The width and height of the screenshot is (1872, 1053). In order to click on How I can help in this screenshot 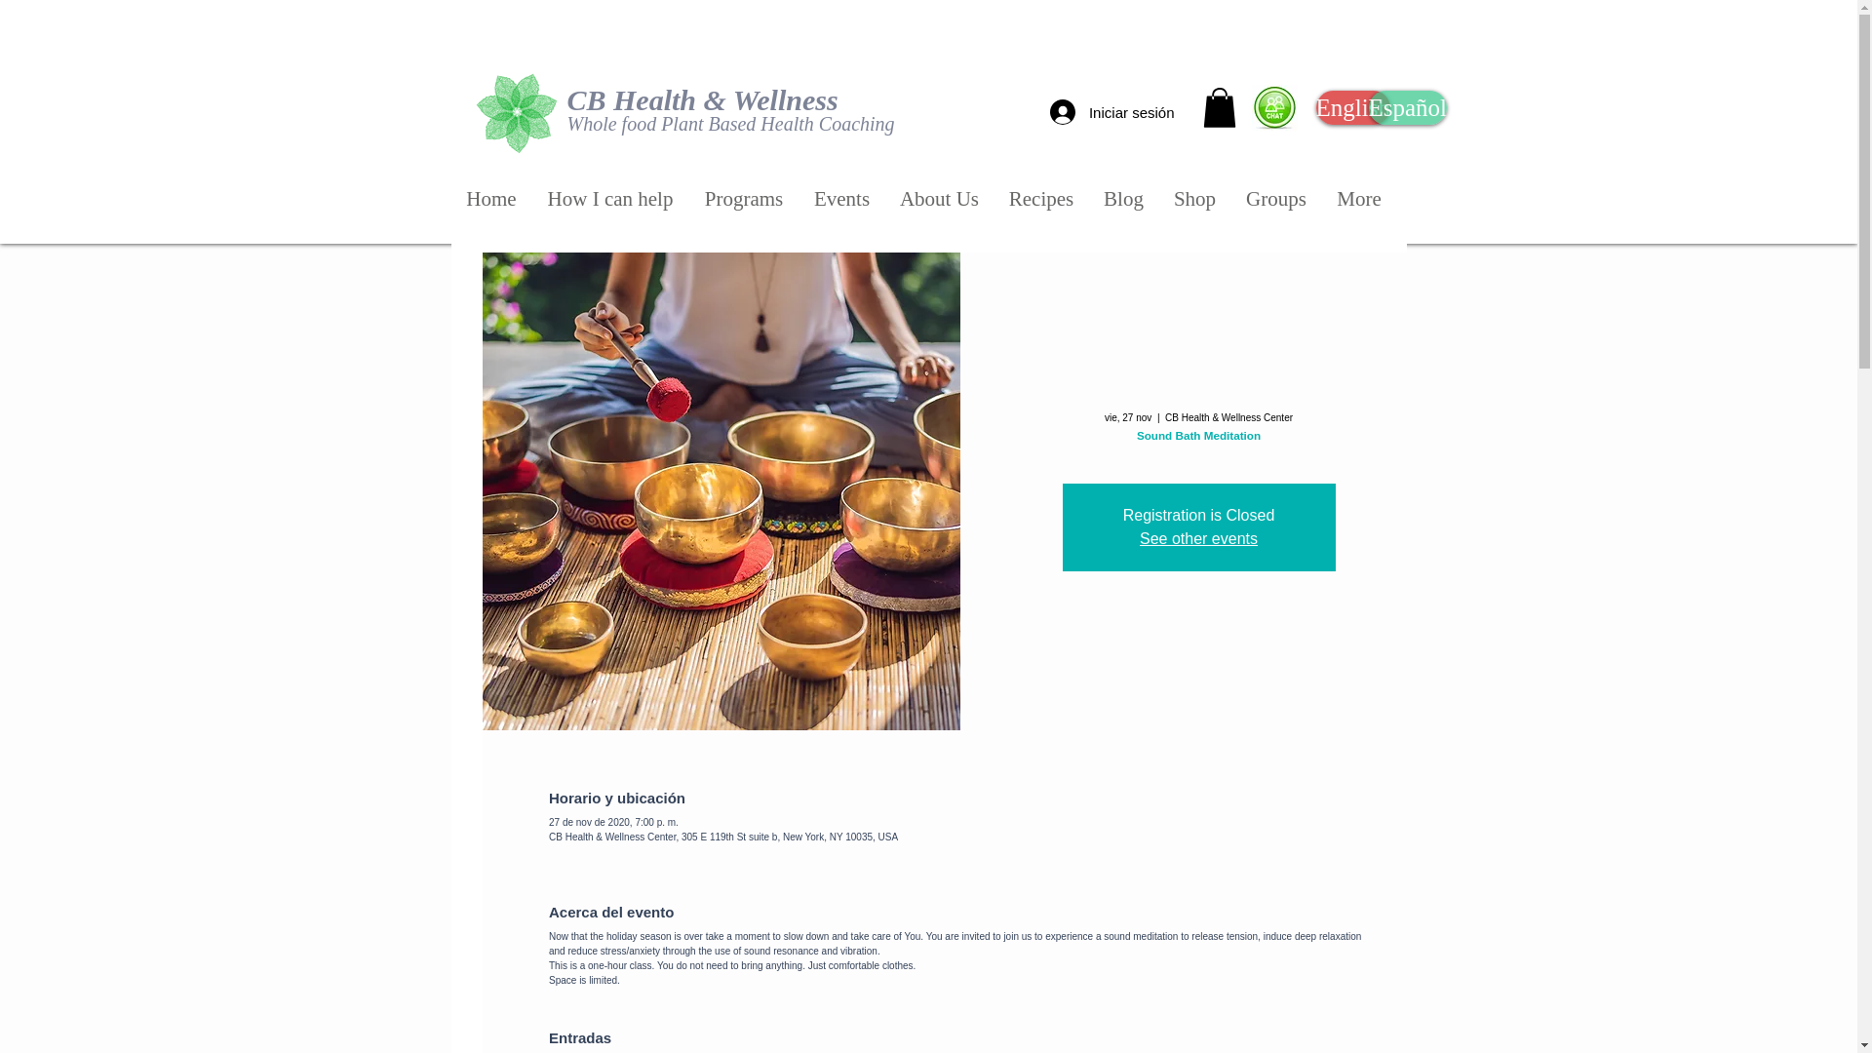, I will do `click(610, 199)`.